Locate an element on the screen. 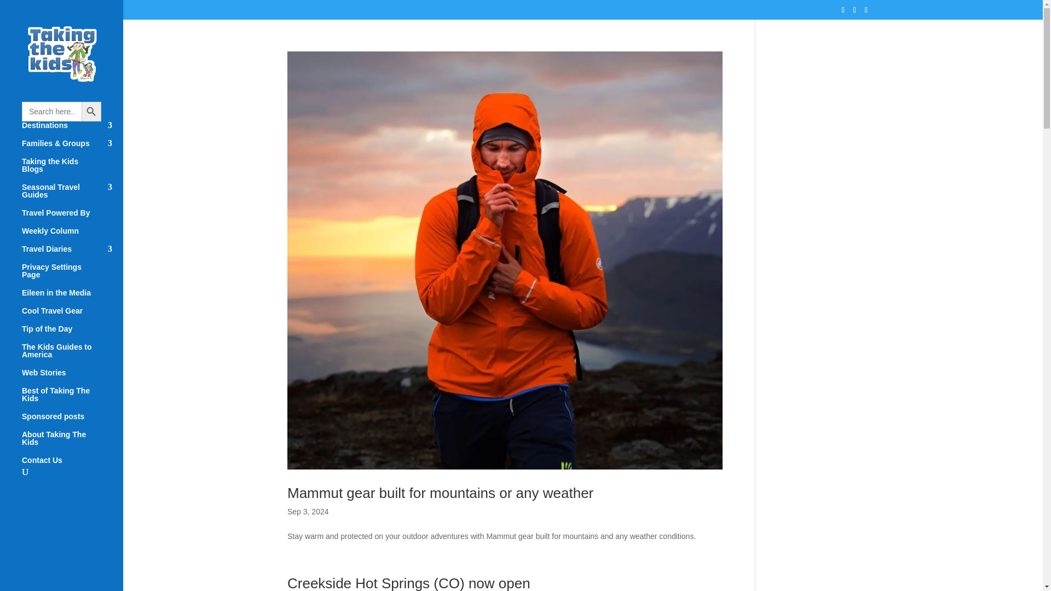 This screenshot has height=591, width=1051. Taking the Kids Blogs is located at coordinates (72, 170).